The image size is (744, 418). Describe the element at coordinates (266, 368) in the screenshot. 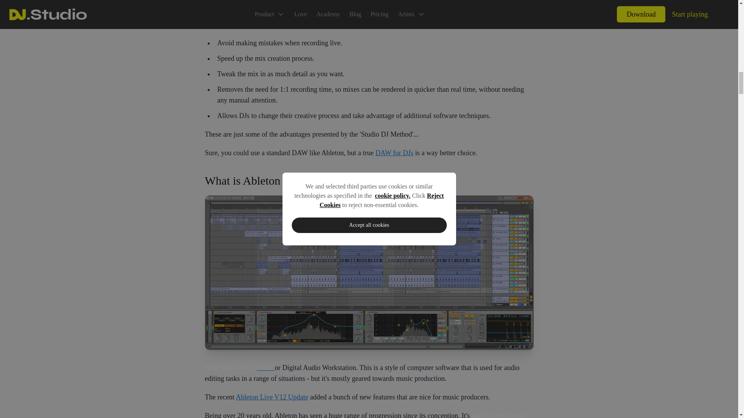

I see `DAW ` at that location.